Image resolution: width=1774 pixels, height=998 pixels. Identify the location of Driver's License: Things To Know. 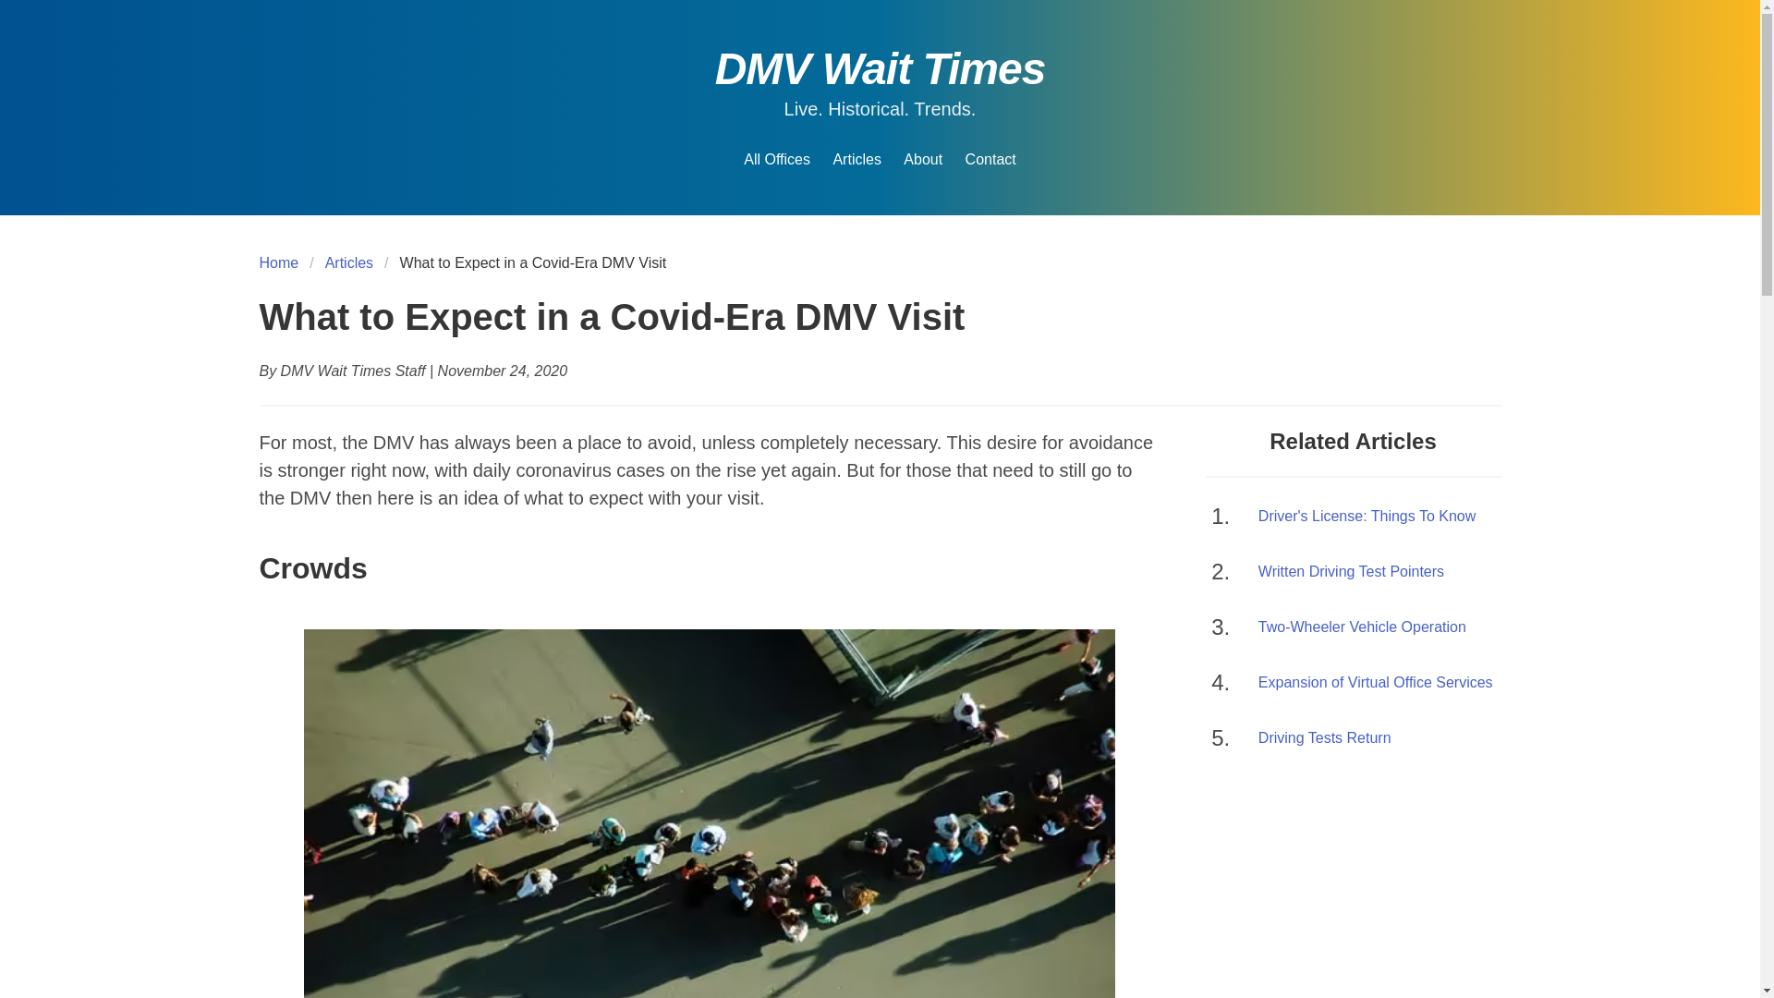
(1379, 516).